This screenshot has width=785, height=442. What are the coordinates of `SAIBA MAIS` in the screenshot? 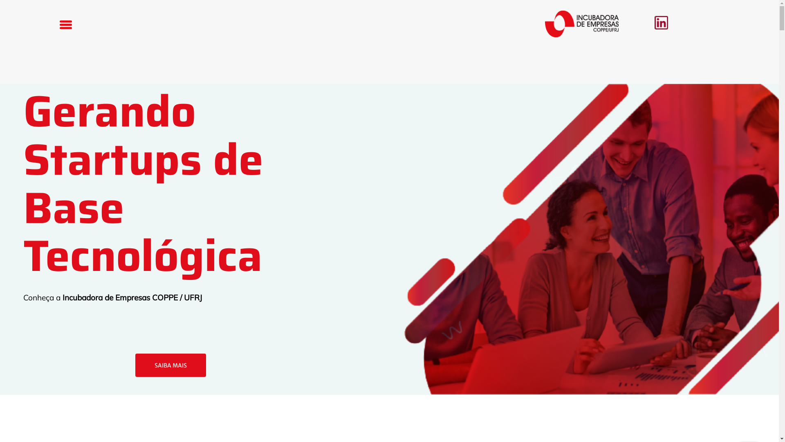 It's located at (171, 365).